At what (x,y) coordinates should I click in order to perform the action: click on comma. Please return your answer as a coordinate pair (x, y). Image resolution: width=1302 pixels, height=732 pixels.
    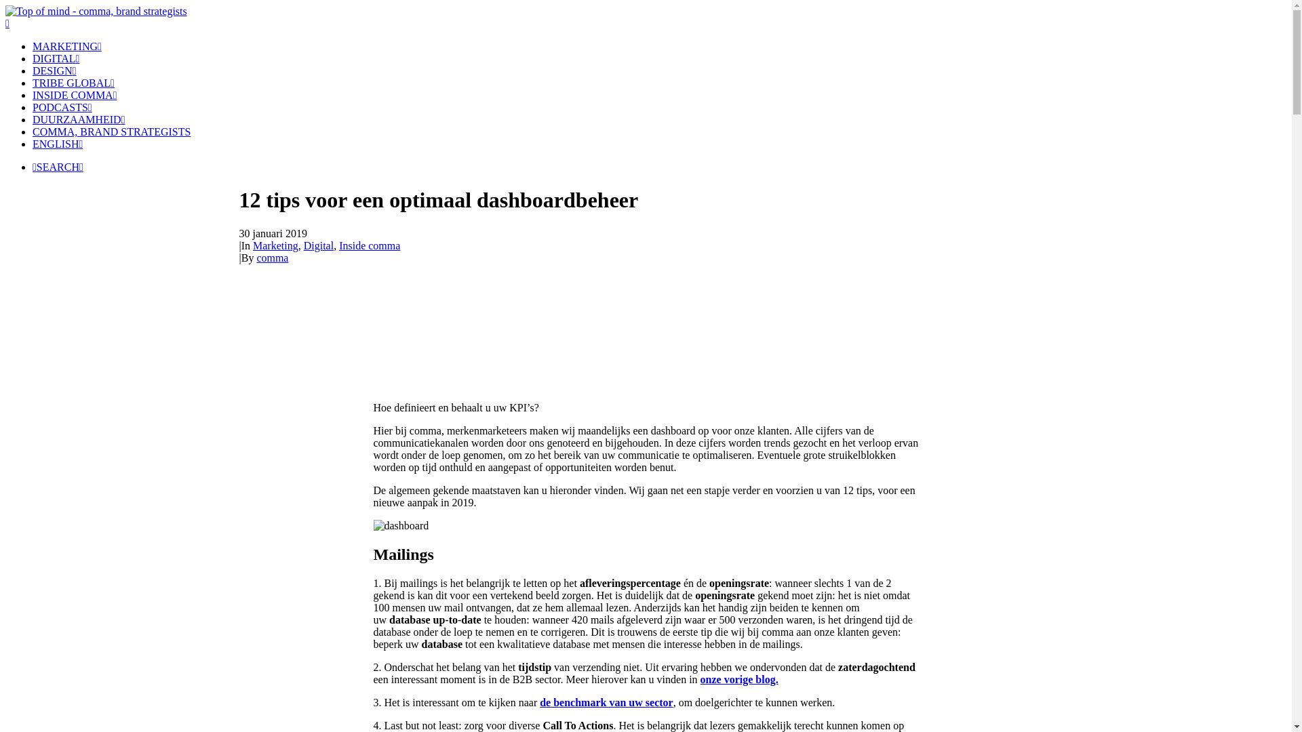
    Looking at the image, I should click on (273, 258).